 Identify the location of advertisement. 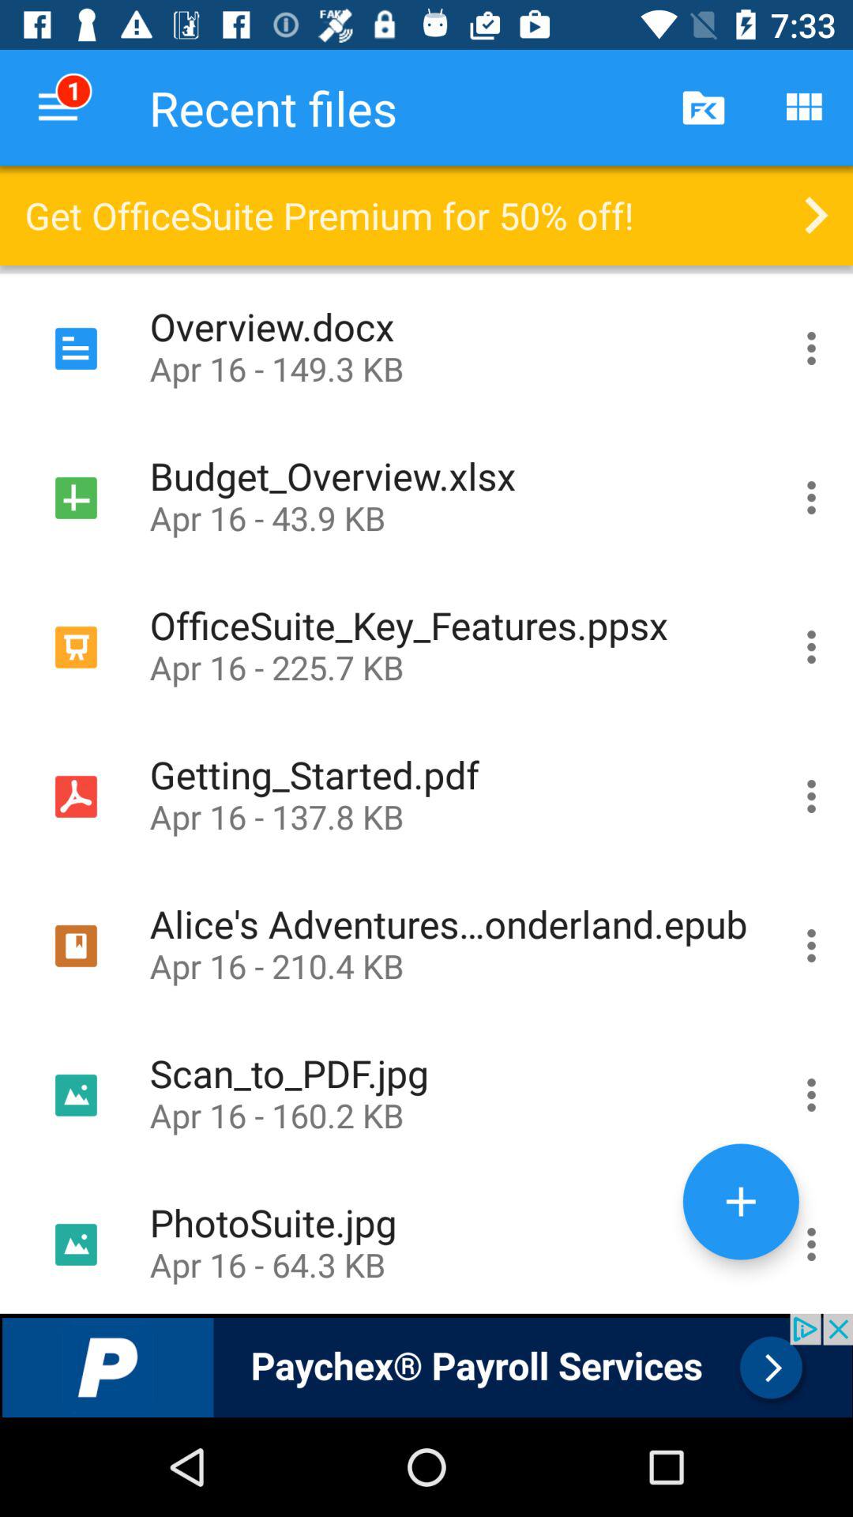
(426, 1365).